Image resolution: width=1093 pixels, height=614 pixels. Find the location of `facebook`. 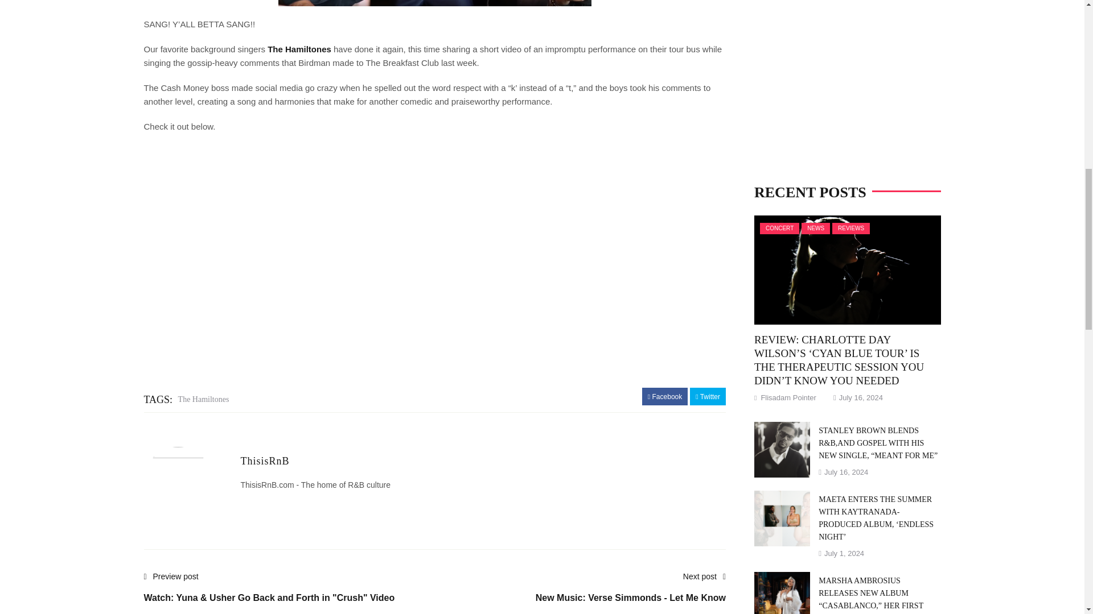

facebook is located at coordinates (665, 396).